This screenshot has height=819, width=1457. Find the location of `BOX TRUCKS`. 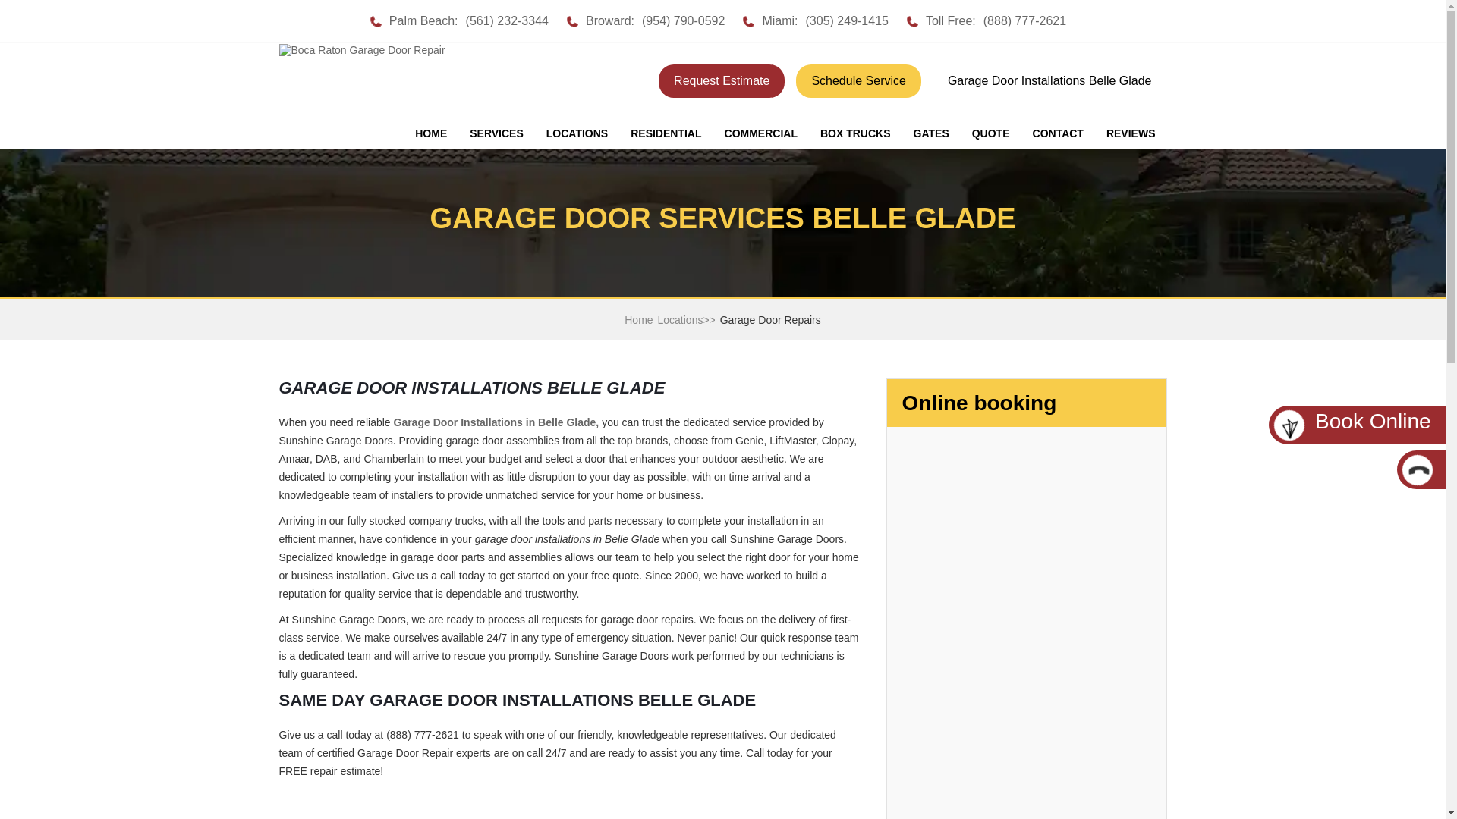

BOX TRUCKS is located at coordinates (854, 133).